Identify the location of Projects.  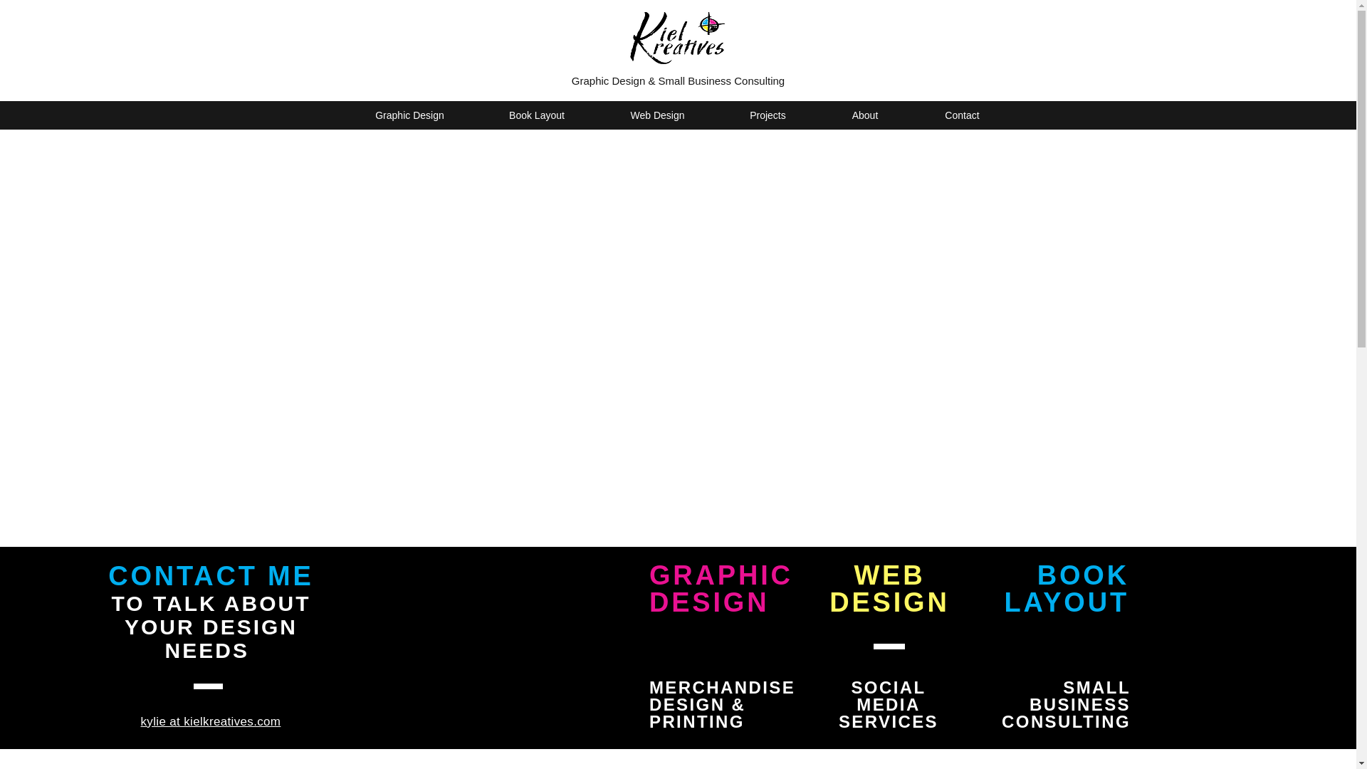
(767, 115).